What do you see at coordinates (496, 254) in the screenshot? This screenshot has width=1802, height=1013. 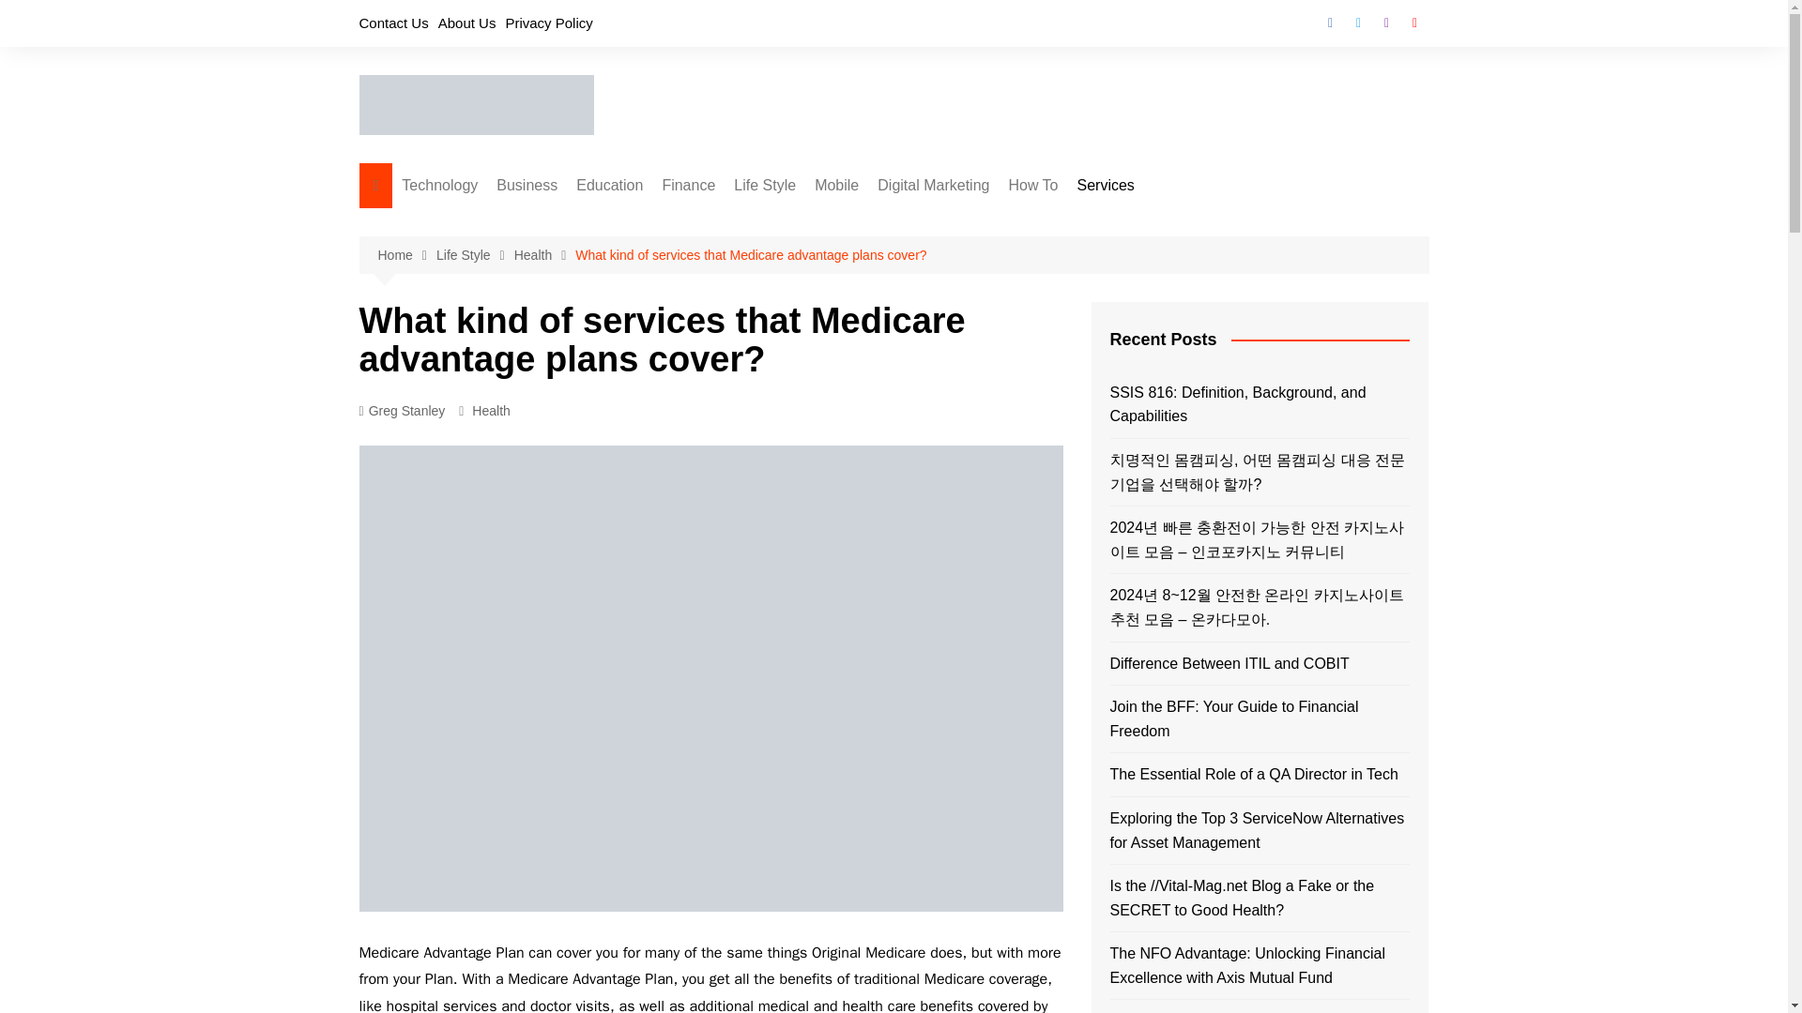 I see `IoT` at bounding box center [496, 254].